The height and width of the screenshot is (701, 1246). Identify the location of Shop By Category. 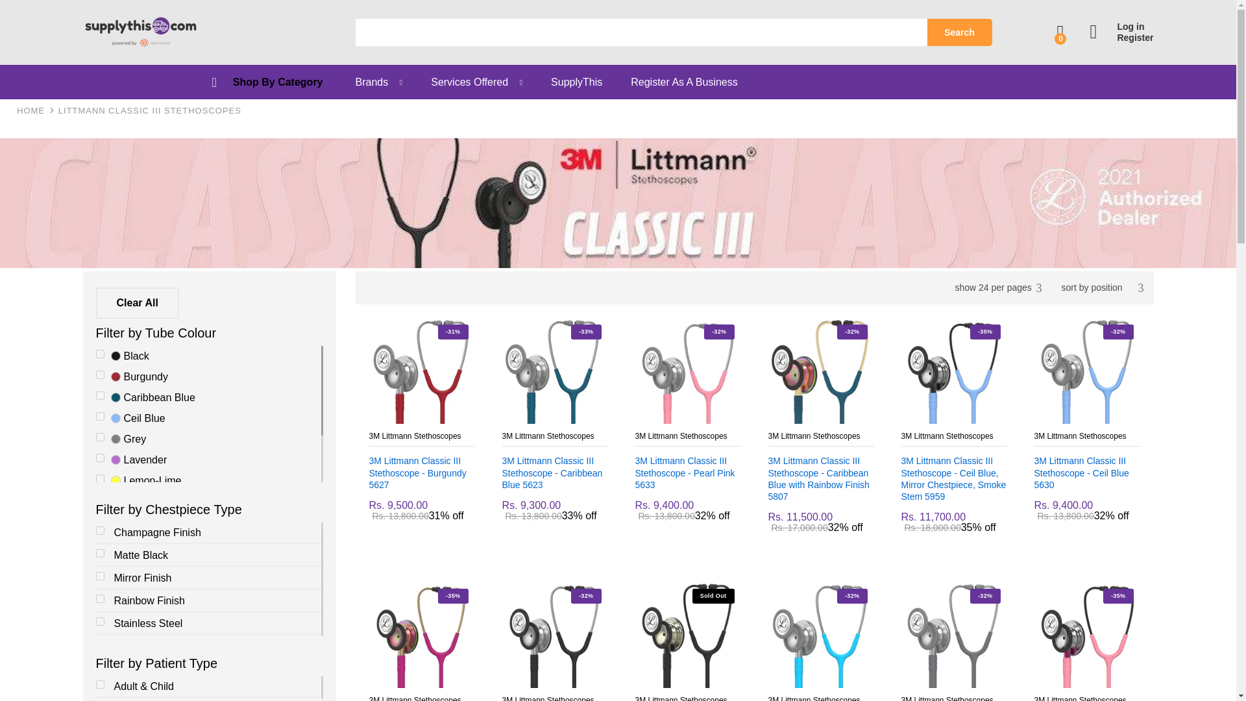
(278, 82).